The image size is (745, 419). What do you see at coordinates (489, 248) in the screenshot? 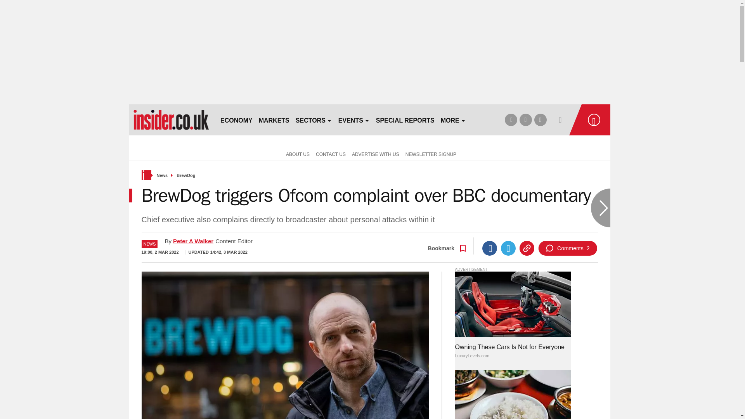
I see `Facebook` at bounding box center [489, 248].